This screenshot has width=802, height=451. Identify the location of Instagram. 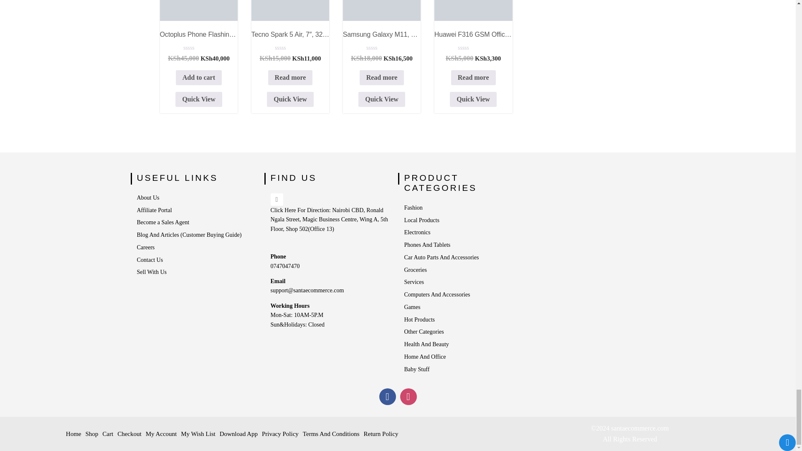
(409, 396).